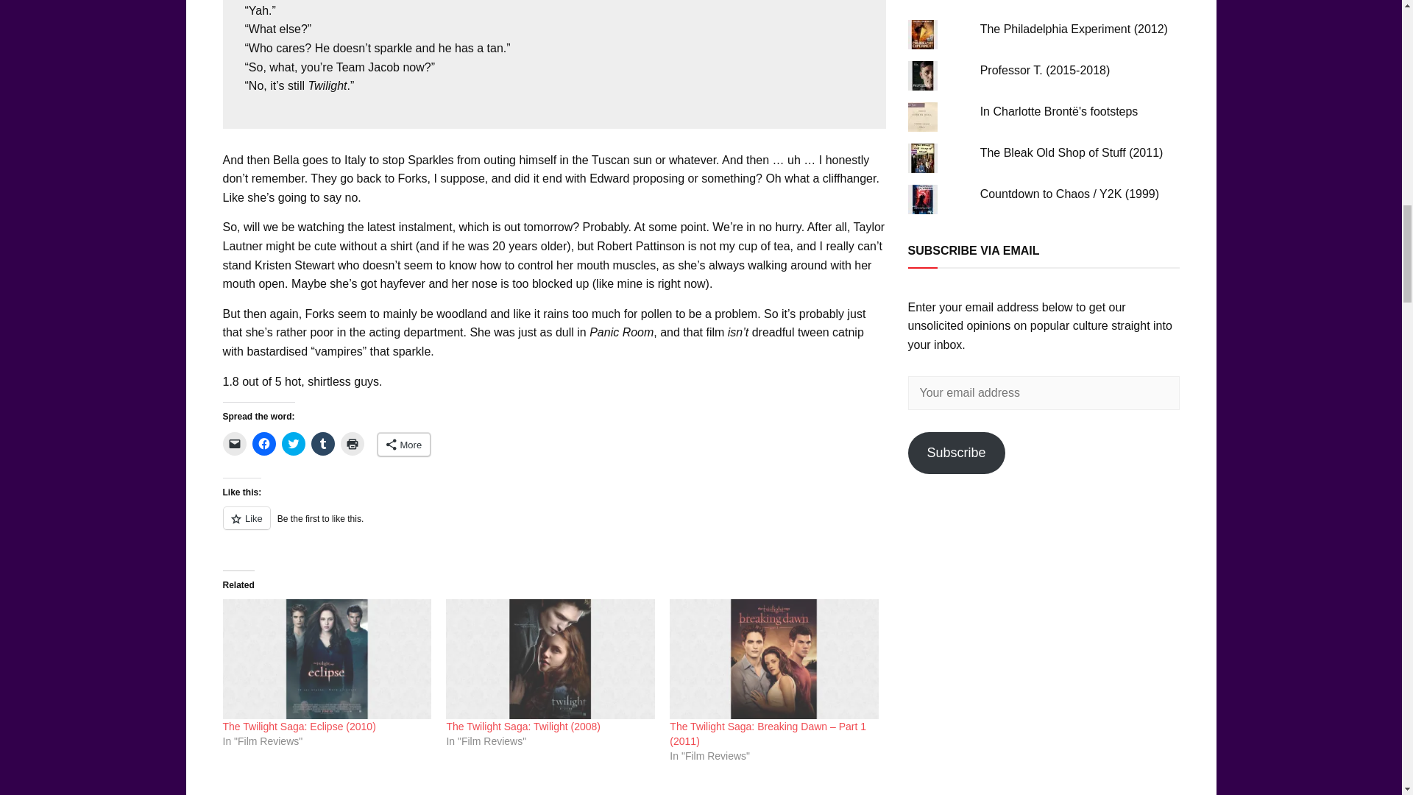 The width and height of the screenshot is (1413, 795). I want to click on Click to share on Facebook, so click(263, 443).